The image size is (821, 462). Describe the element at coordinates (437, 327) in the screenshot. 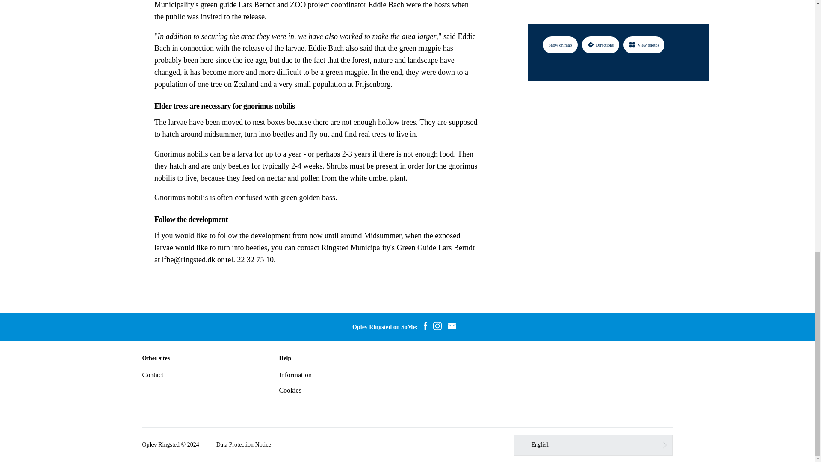

I see `instagram` at that location.